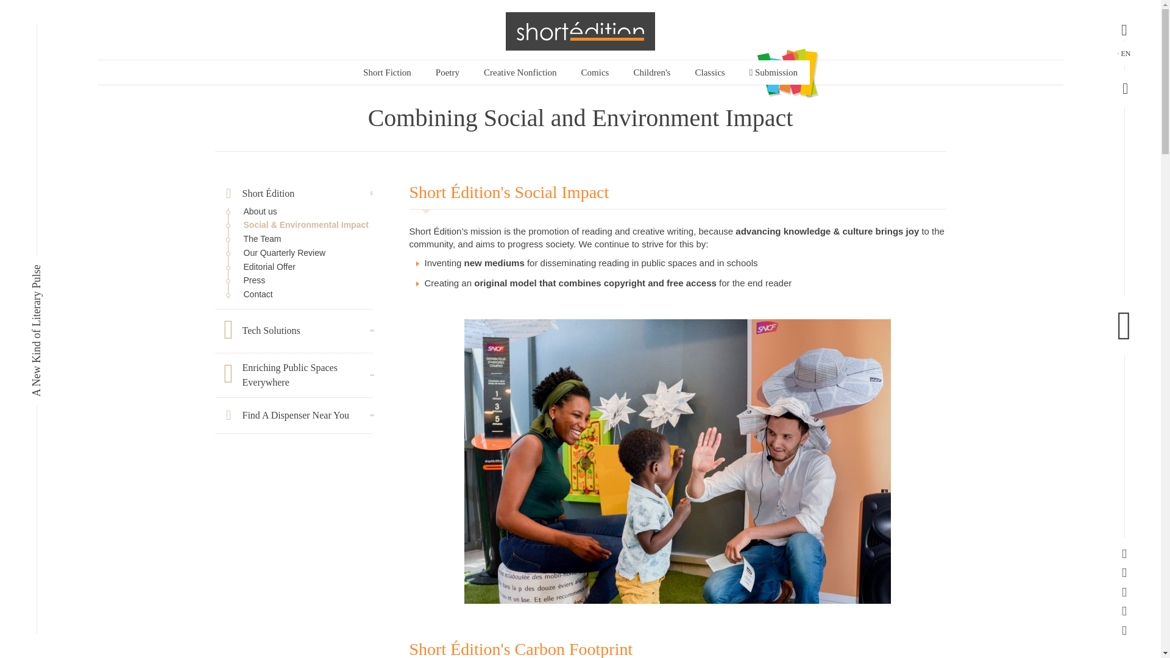 The height and width of the screenshot is (658, 1170). Describe the element at coordinates (1125, 54) in the screenshot. I see `  EN` at that location.